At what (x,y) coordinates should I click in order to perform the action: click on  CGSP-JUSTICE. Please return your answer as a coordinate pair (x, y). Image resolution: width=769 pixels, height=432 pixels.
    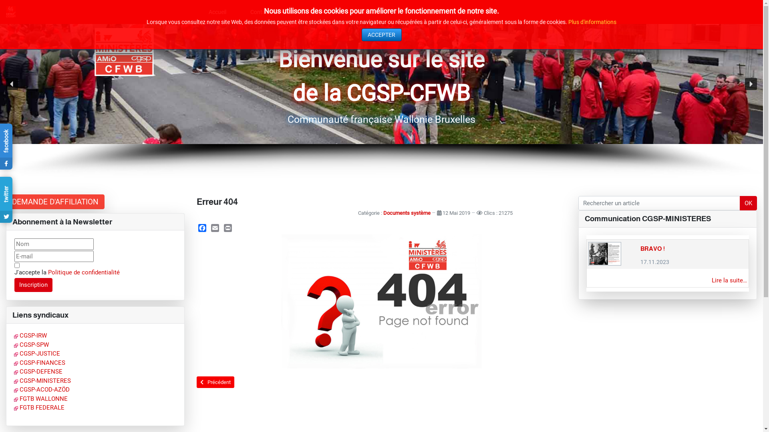
    Looking at the image, I should click on (37, 354).